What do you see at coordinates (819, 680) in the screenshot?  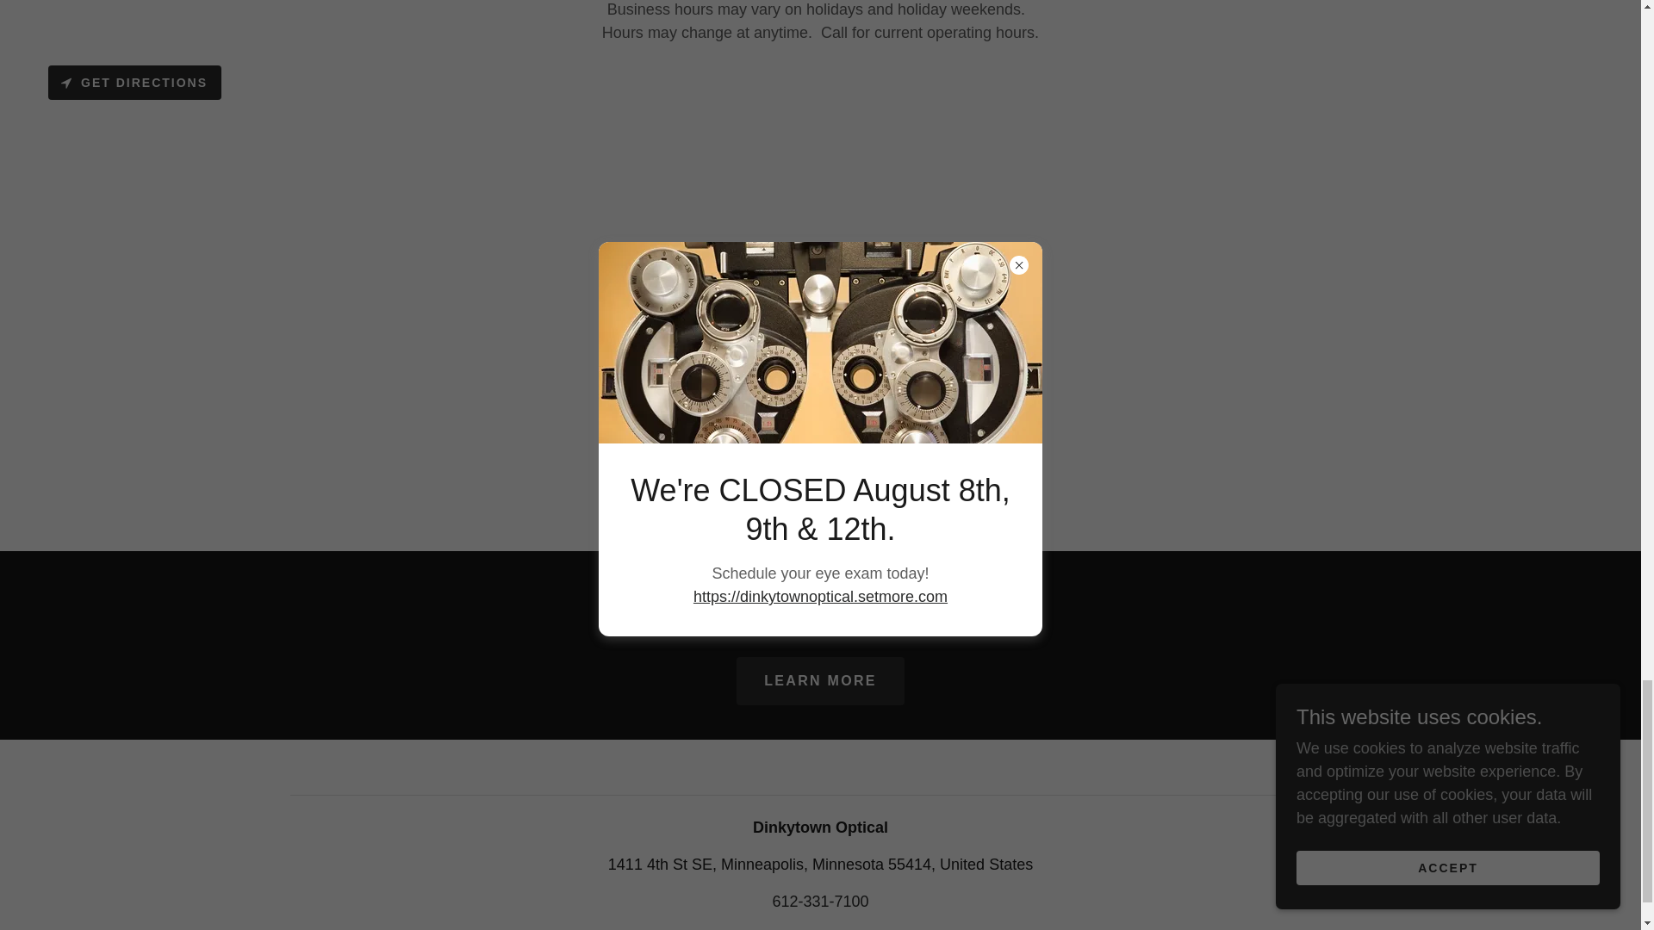 I see `LEARN MORE` at bounding box center [819, 680].